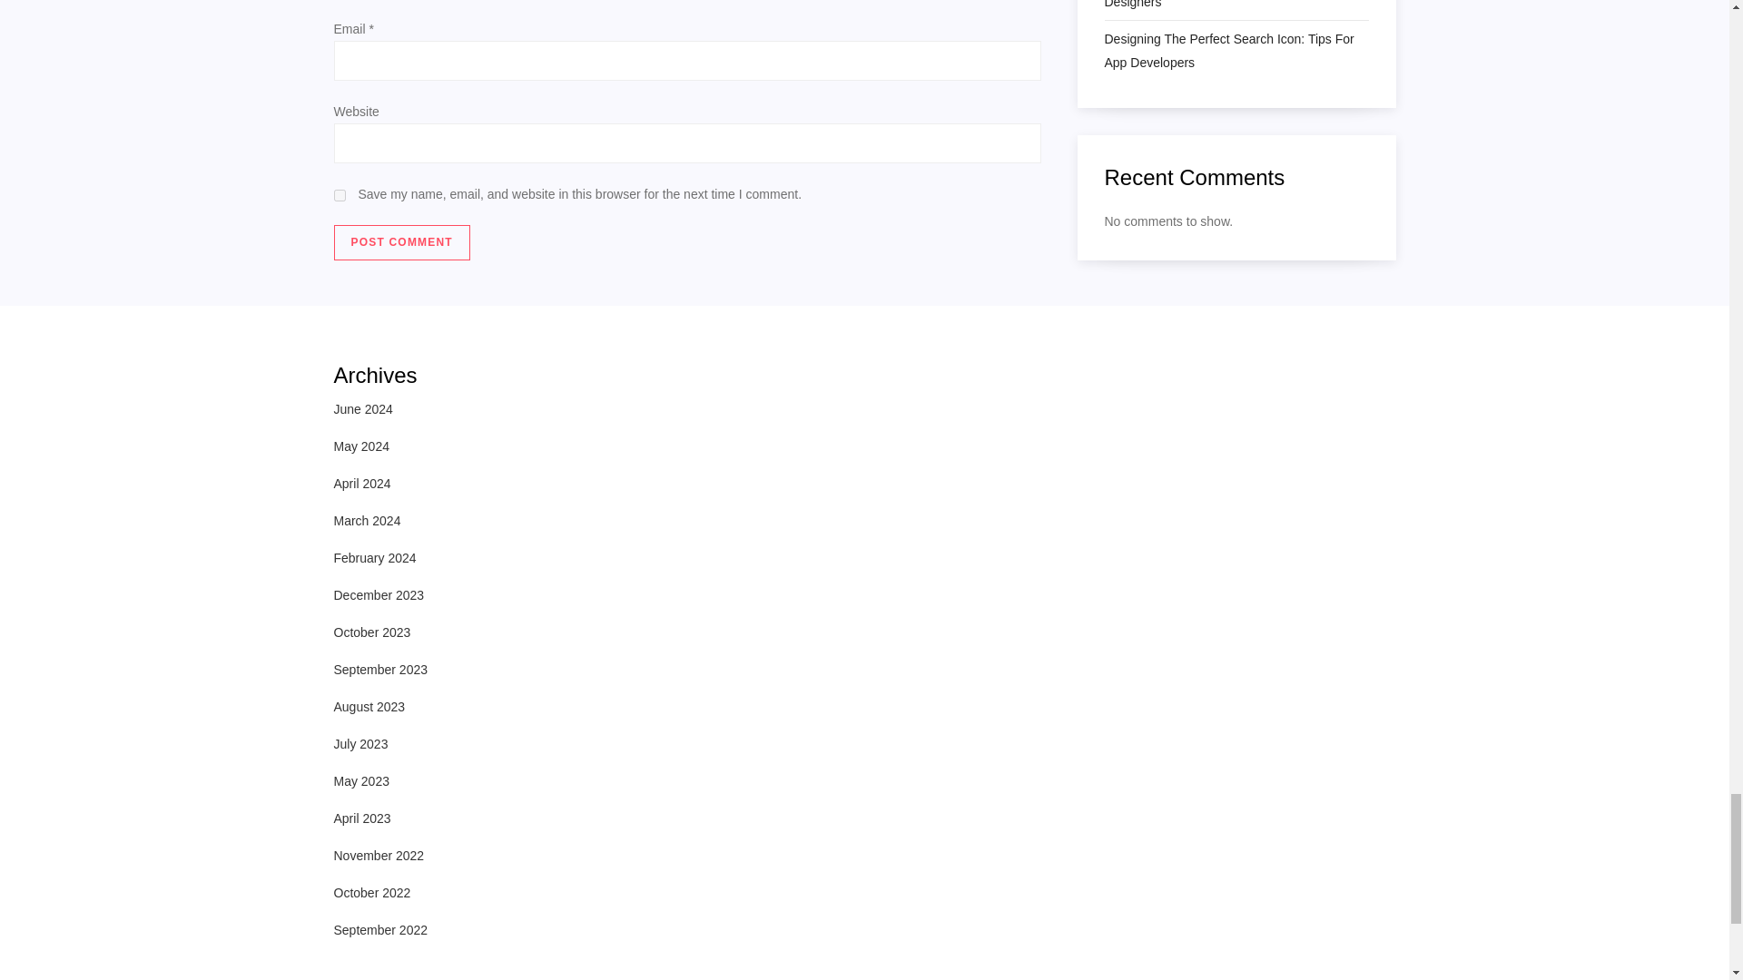 The width and height of the screenshot is (1743, 980). Describe the element at coordinates (340, 194) in the screenshot. I see `yes` at that location.